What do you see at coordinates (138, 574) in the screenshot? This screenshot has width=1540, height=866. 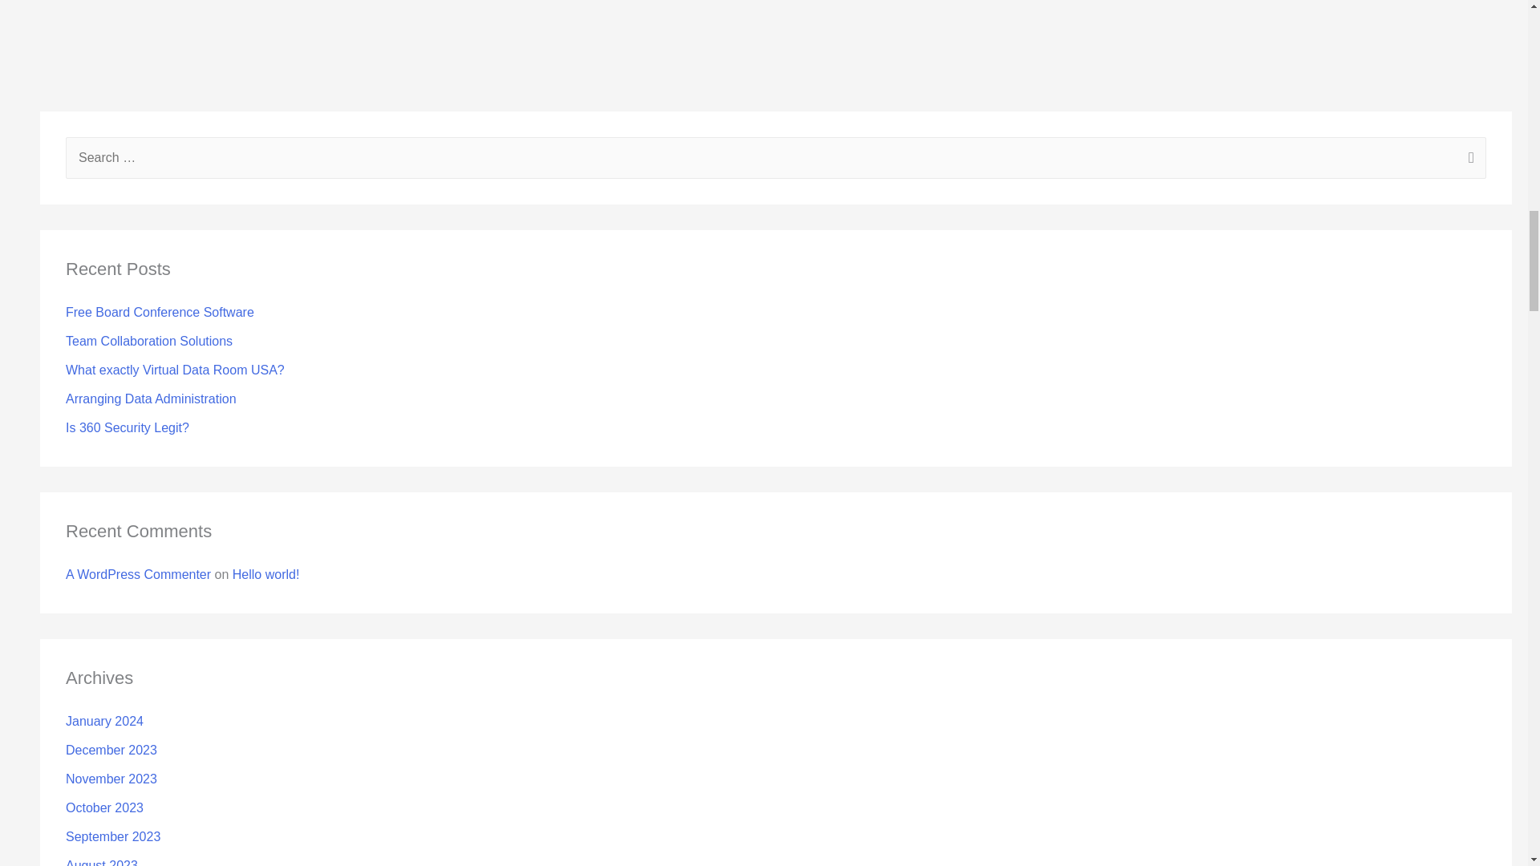 I see `A WordPress Commenter` at bounding box center [138, 574].